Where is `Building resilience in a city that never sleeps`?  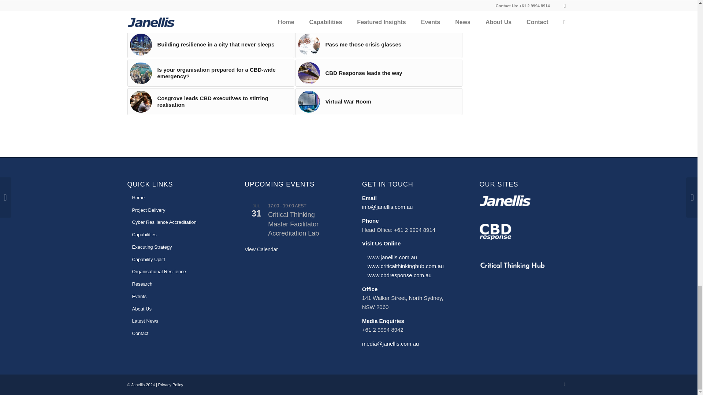 Building resilience in a city that never sleeps is located at coordinates (211, 45).